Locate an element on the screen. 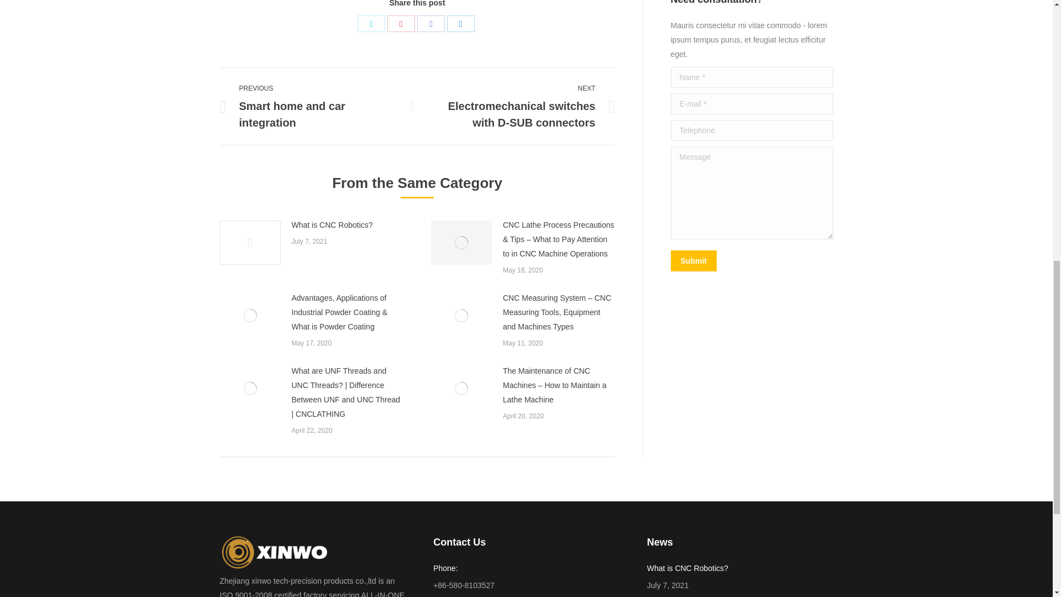 This screenshot has width=1061, height=597. Facebook is located at coordinates (430, 24).